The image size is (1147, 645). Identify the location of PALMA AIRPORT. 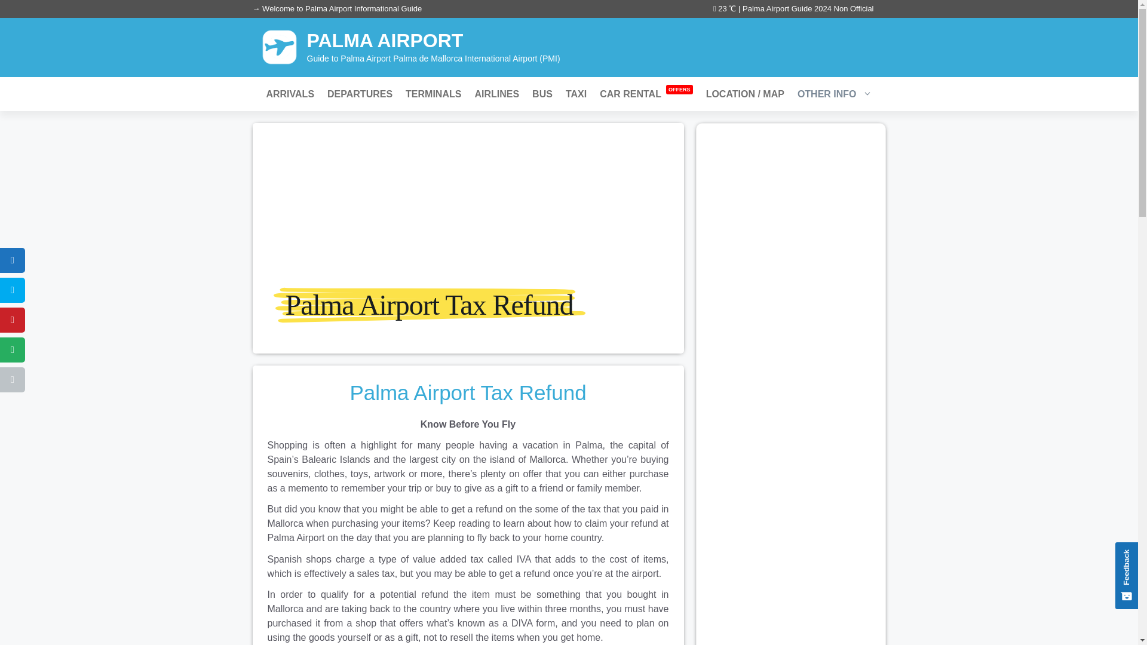
(385, 41).